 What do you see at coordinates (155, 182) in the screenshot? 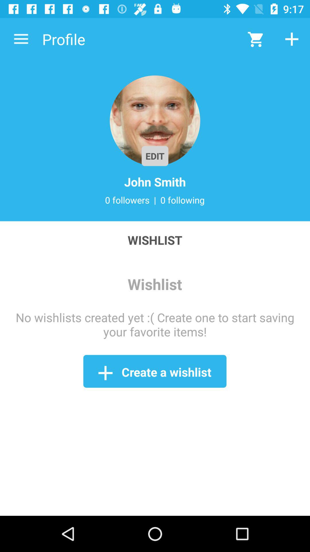
I see `tap the john smith icon` at bounding box center [155, 182].